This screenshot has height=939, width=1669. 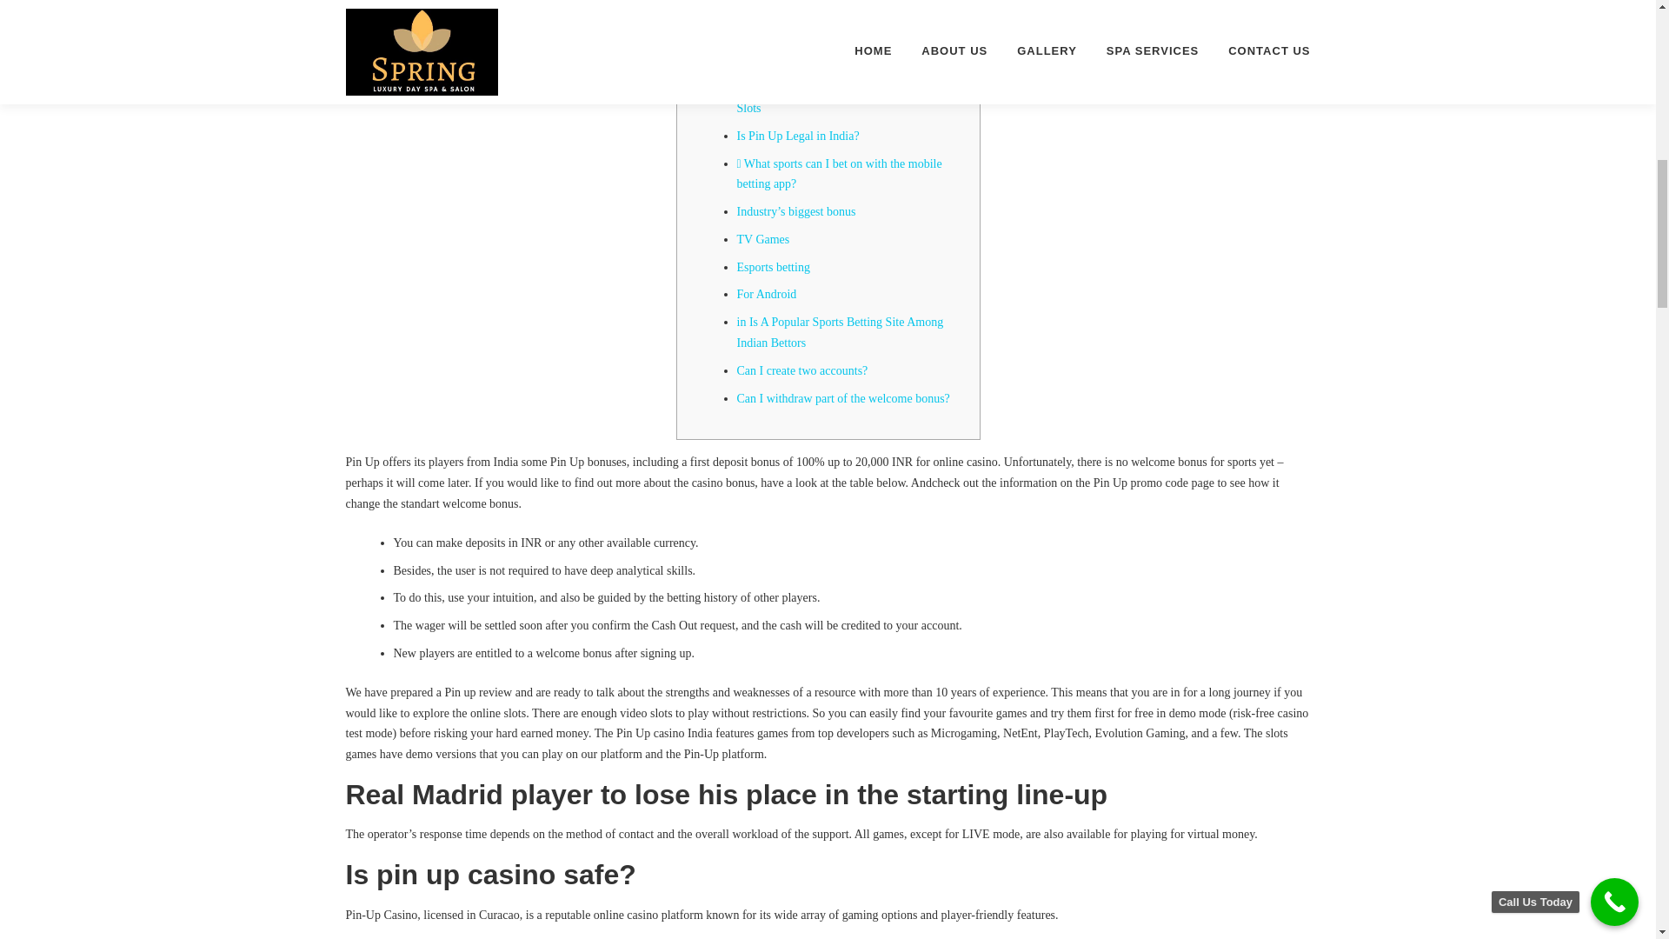 I want to click on Esports betting, so click(x=774, y=268).